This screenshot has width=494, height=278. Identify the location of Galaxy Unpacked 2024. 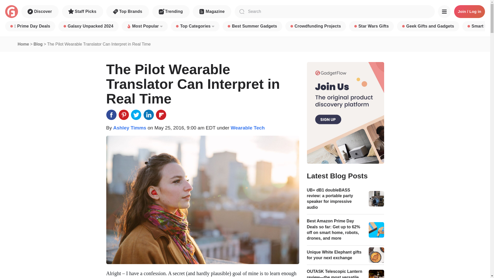
(88, 26).